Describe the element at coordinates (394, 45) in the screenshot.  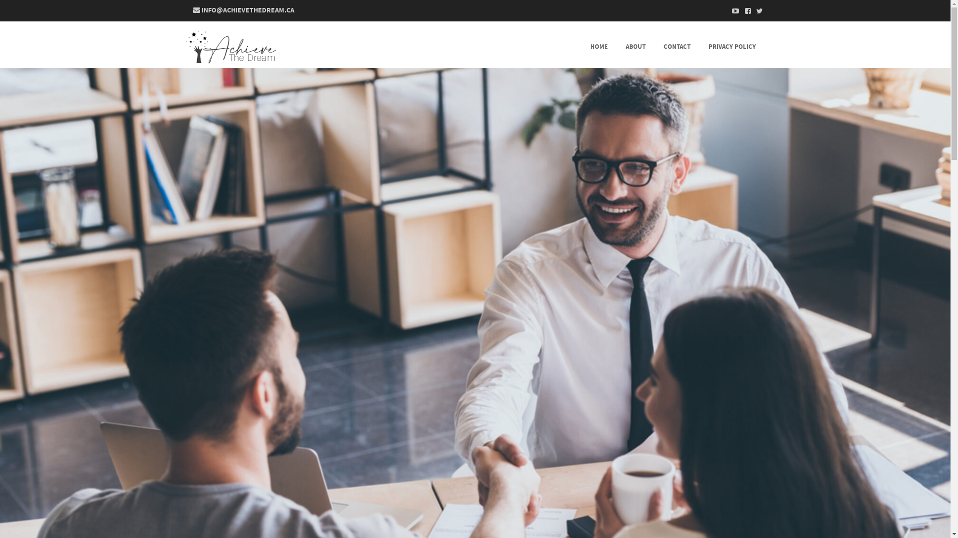
I see `SKIP TO CONTENT` at that location.